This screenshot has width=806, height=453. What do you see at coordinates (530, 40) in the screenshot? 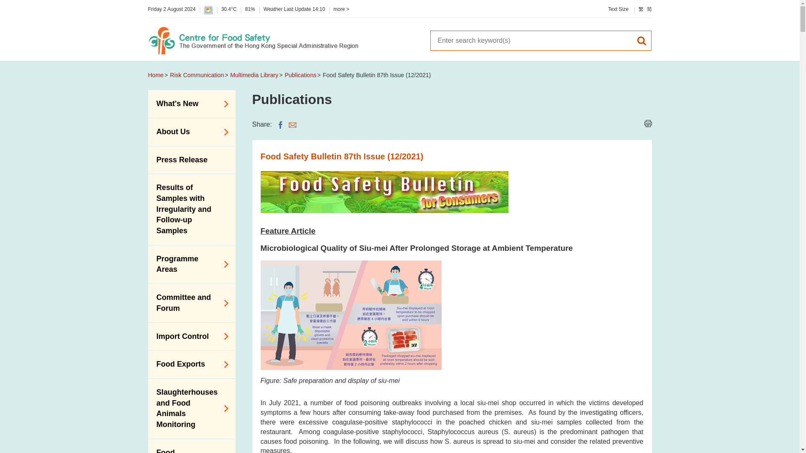
I see `Search` at bounding box center [530, 40].